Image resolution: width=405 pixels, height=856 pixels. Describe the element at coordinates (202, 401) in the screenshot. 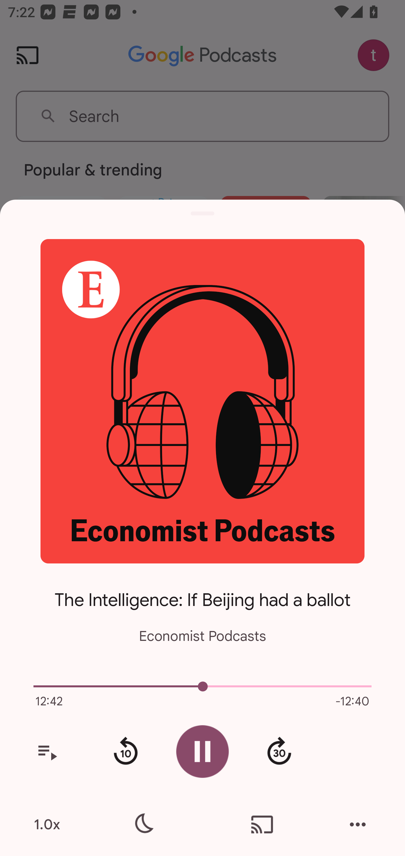

I see `Open the show page for Economist Podcasts` at that location.